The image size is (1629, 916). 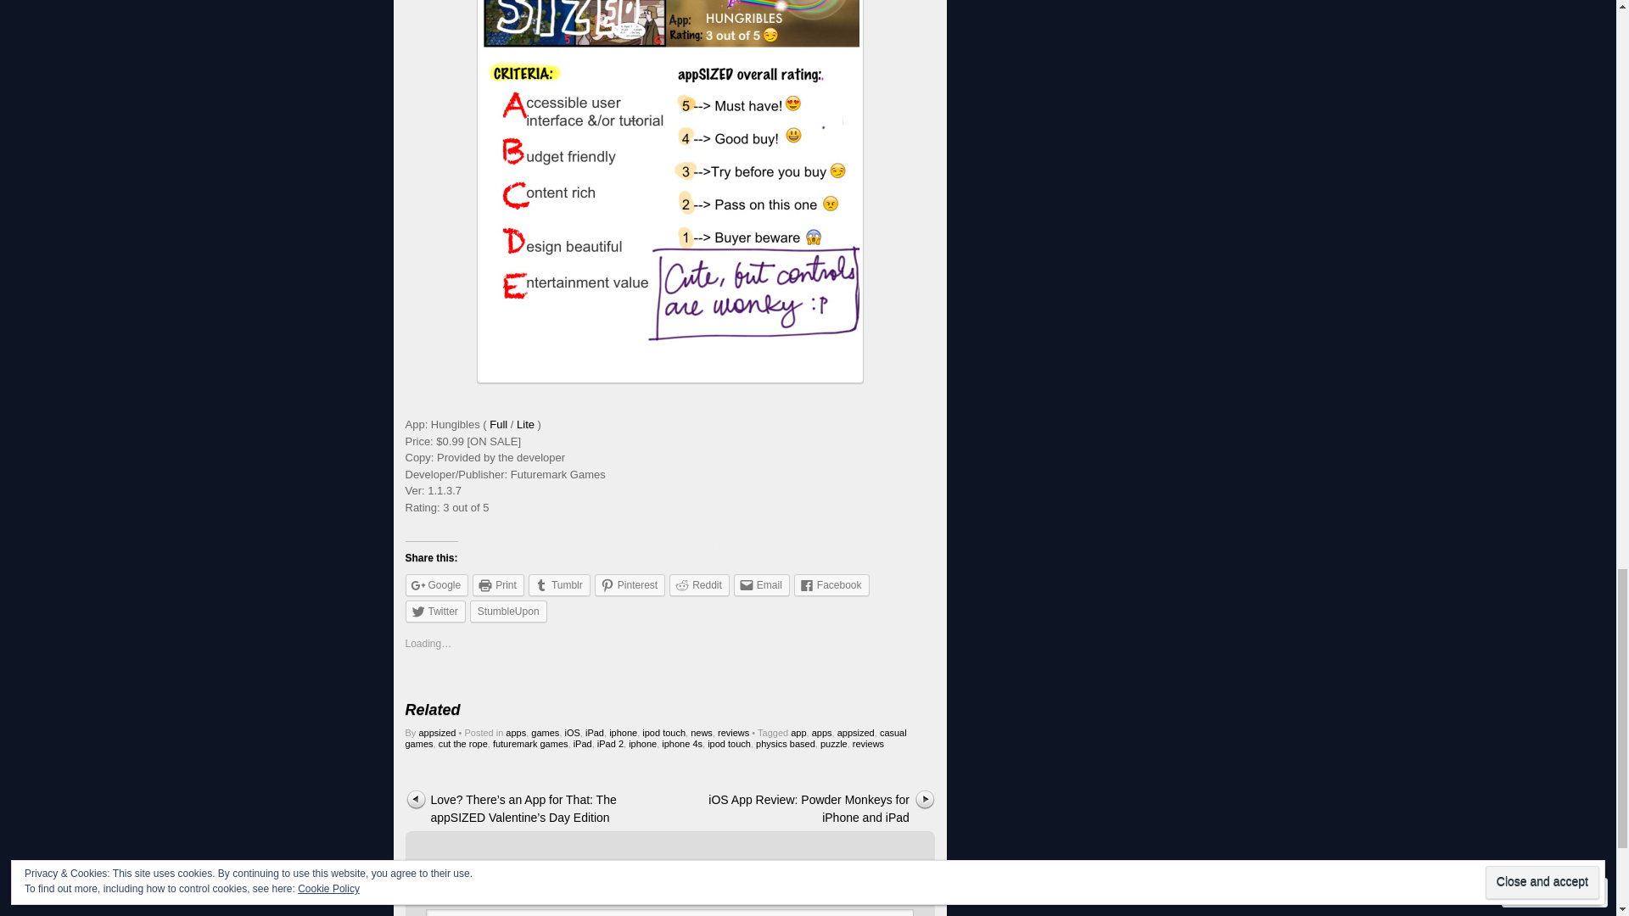 What do you see at coordinates (498, 424) in the screenshot?
I see `Full` at bounding box center [498, 424].